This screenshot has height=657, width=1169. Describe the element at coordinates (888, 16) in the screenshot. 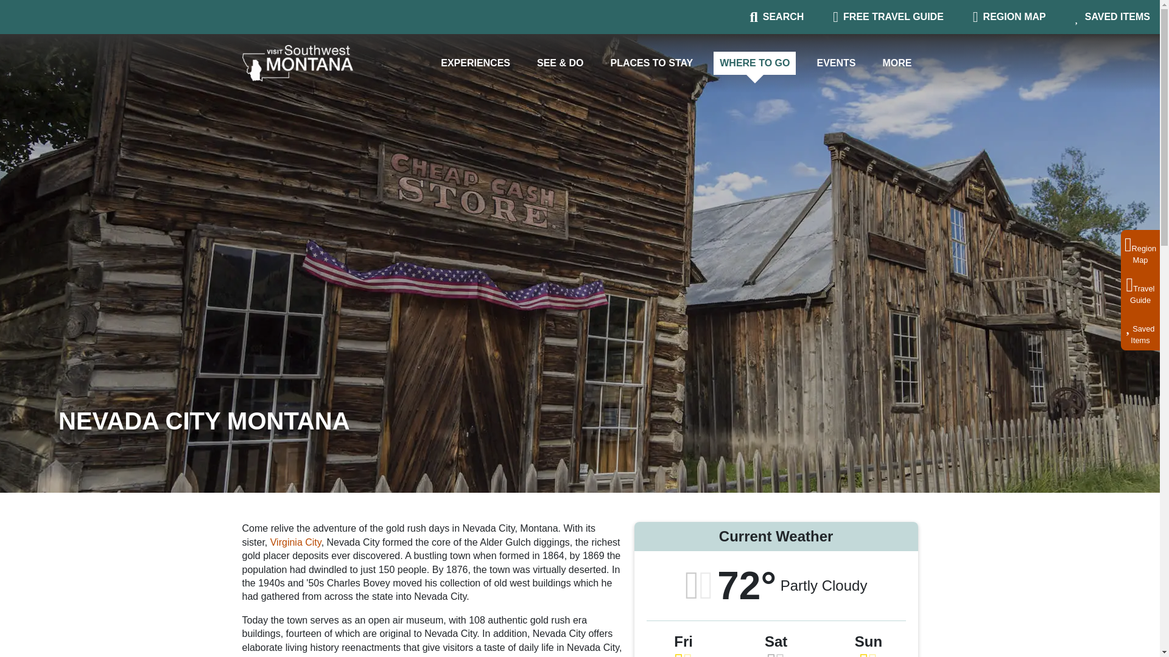

I see `PLACES TO STAY` at that location.